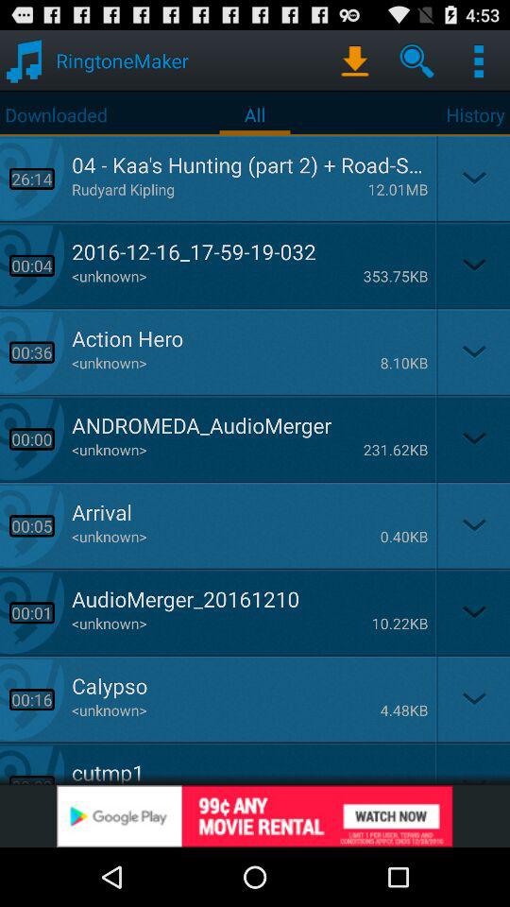  Describe the element at coordinates (255, 816) in the screenshot. I see `open advertisement` at that location.